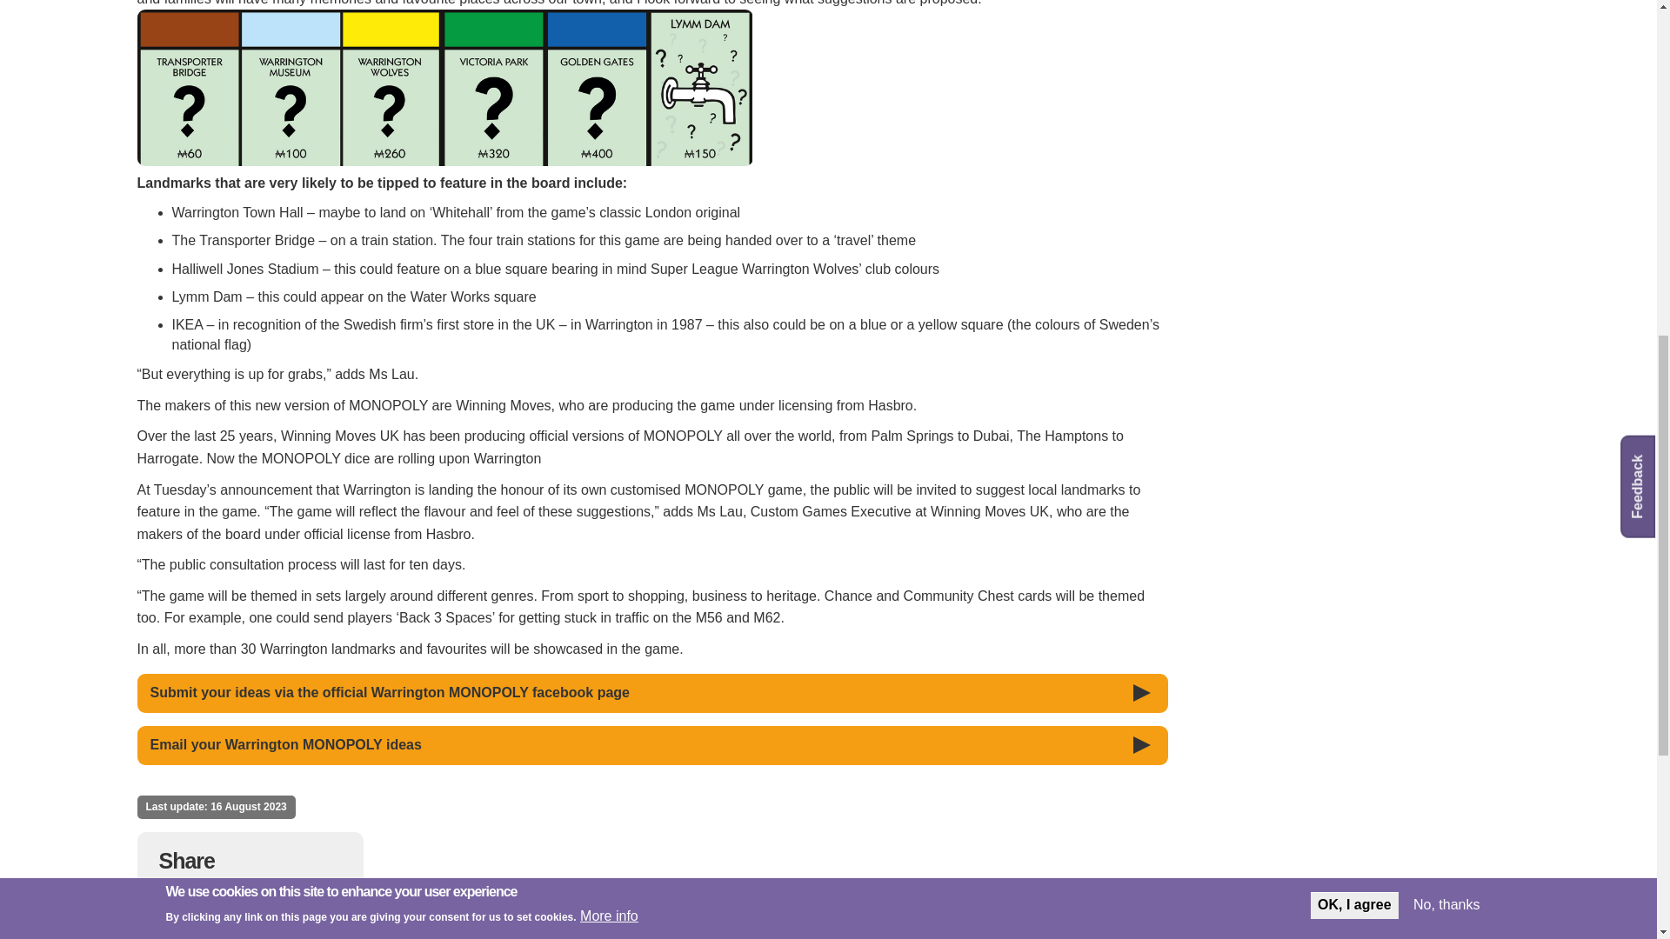 The image size is (1670, 939). Describe the element at coordinates (212, 897) in the screenshot. I see `Share to X` at that location.